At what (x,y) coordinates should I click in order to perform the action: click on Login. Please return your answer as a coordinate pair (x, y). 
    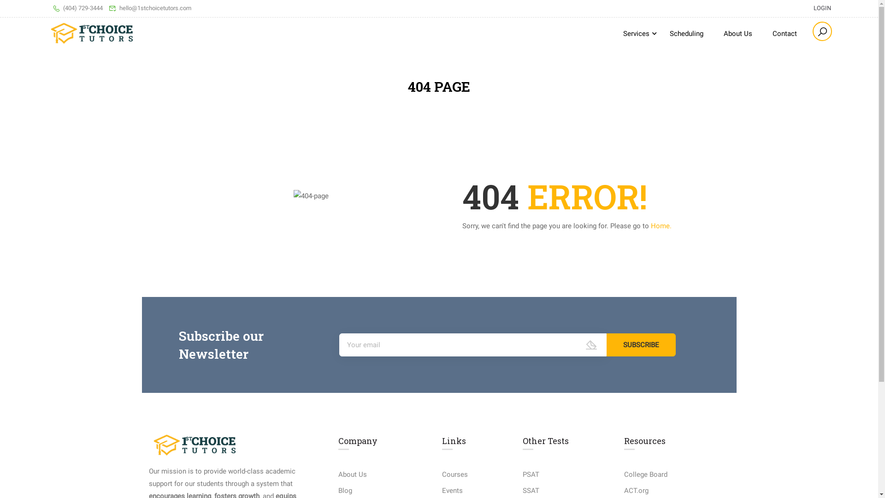
    Looking at the image, I should click on (507, 266).